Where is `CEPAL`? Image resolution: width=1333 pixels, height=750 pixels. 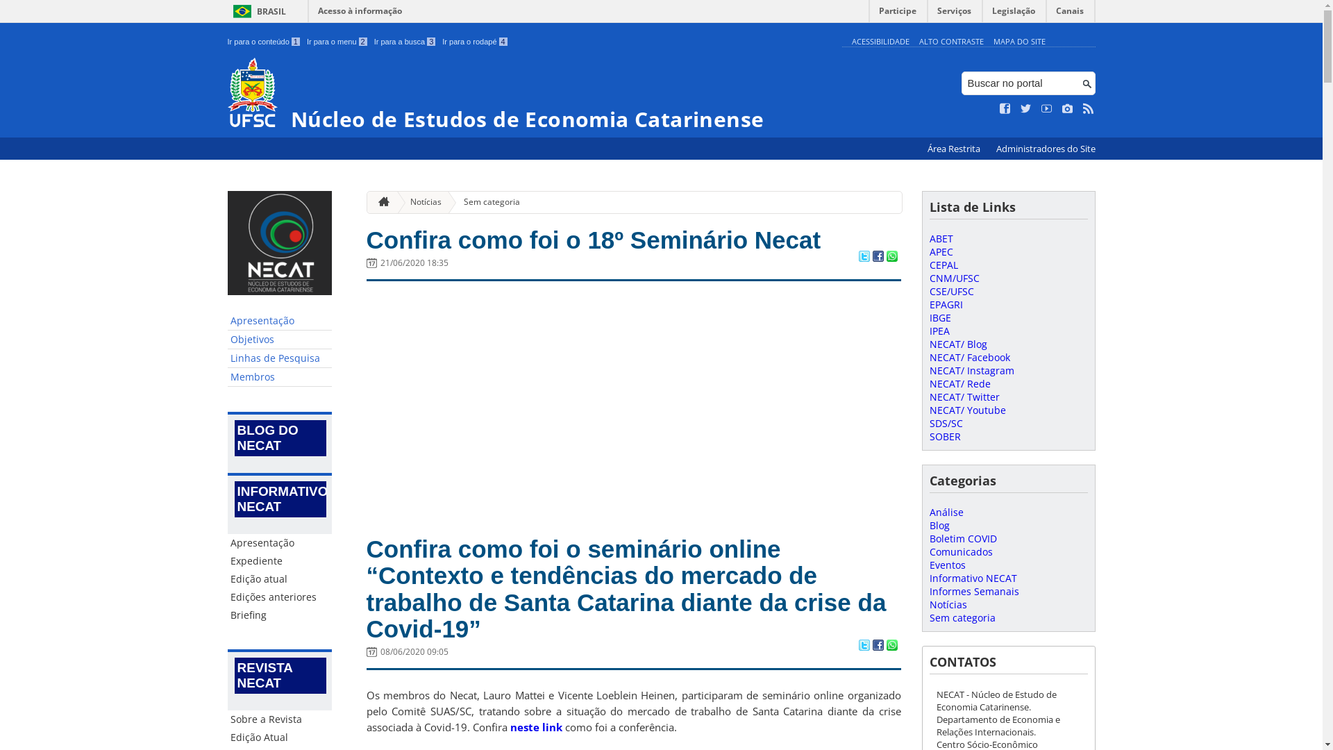
CEPAL is located at coordinates (943, 265).